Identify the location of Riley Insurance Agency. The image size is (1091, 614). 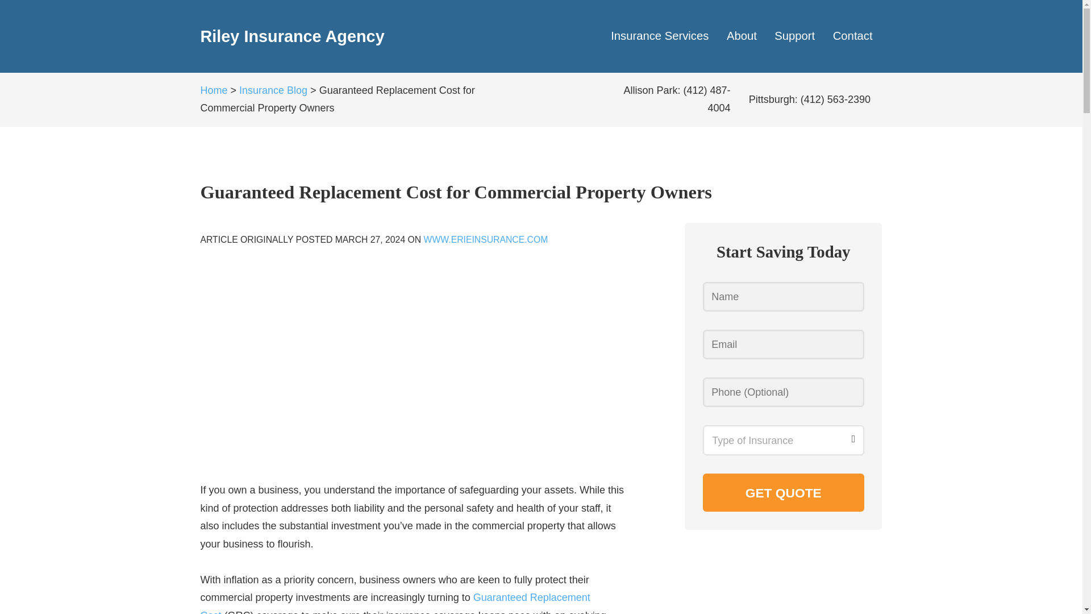
(292, 36).